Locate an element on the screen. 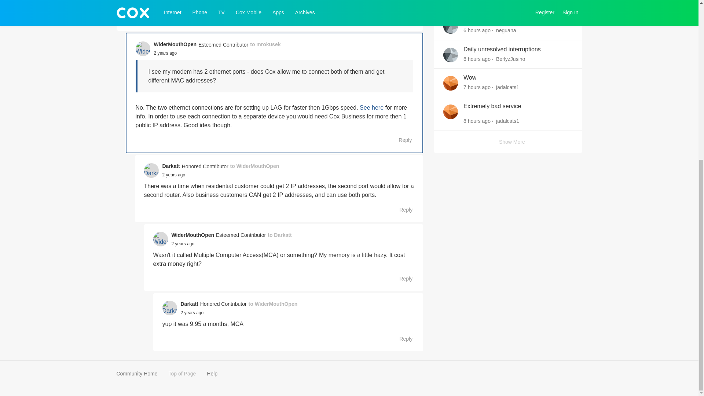  June 9, 2023 at 1:26 PM is located at coordinates (183, 243).